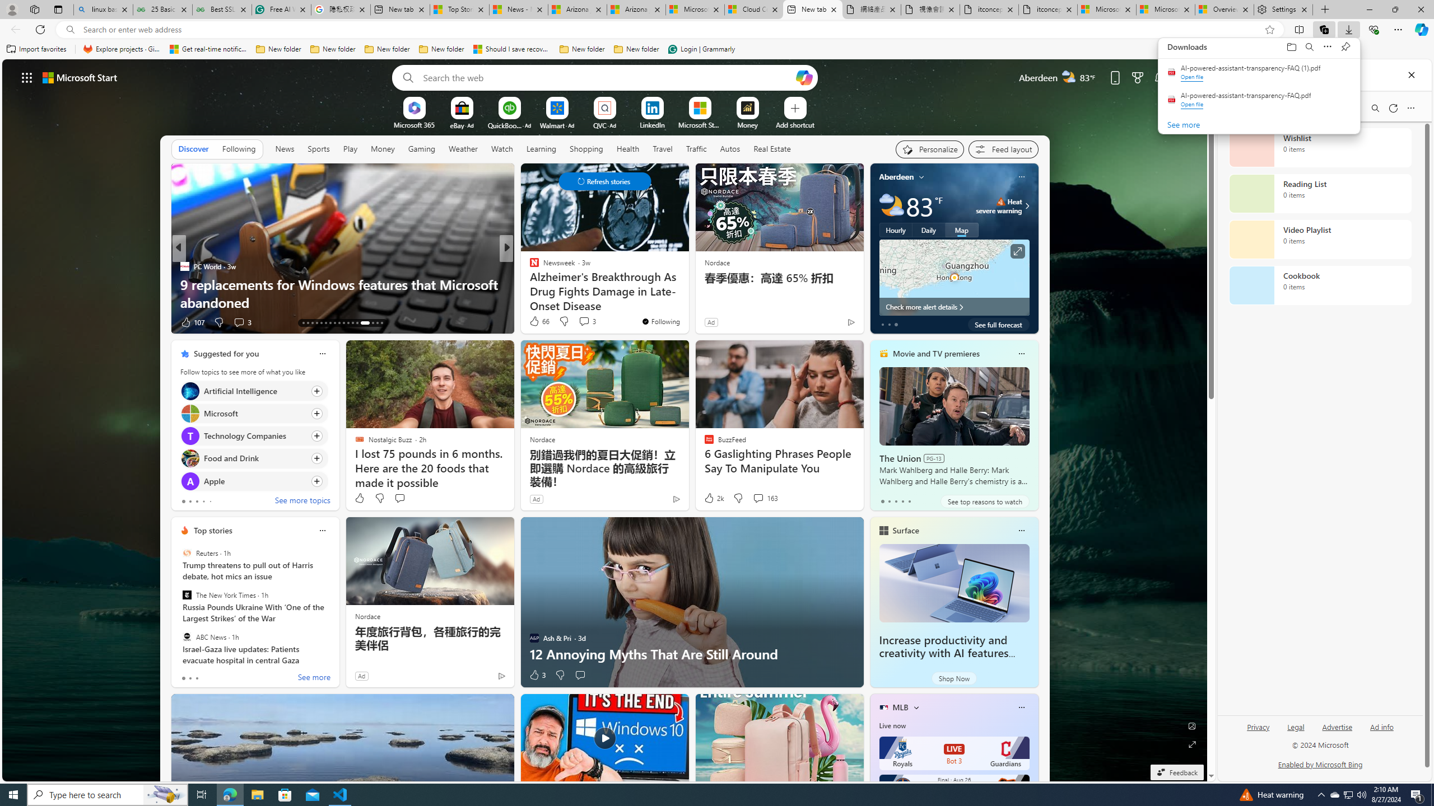 Image resolution: width=1434 pixels, height=806 pixels. I want to click on tab-0, so click(183, 678).